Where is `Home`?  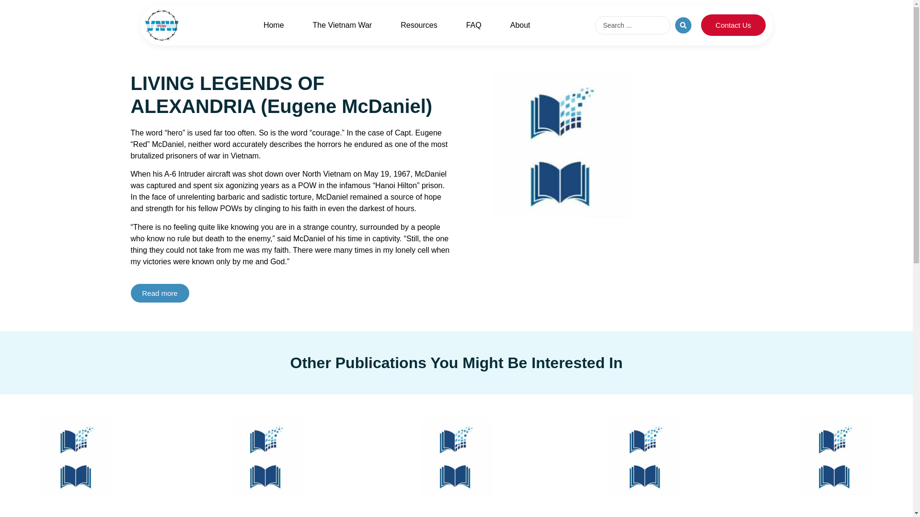
Home is located at coordinates (274, 25).